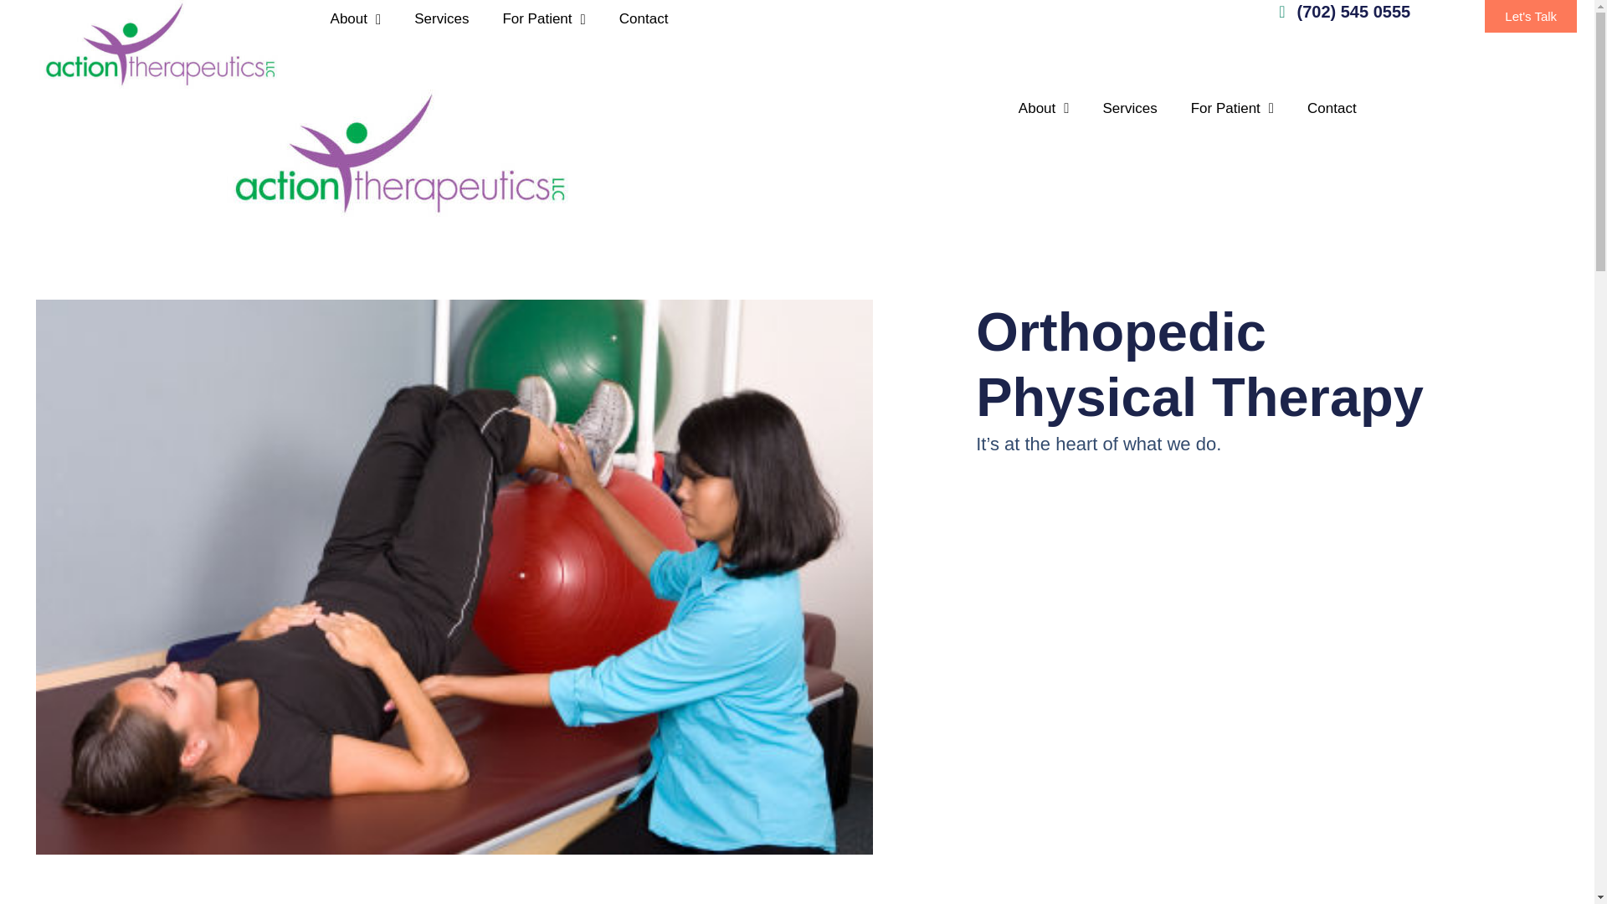  I want to click on About, so click(1043, 109).